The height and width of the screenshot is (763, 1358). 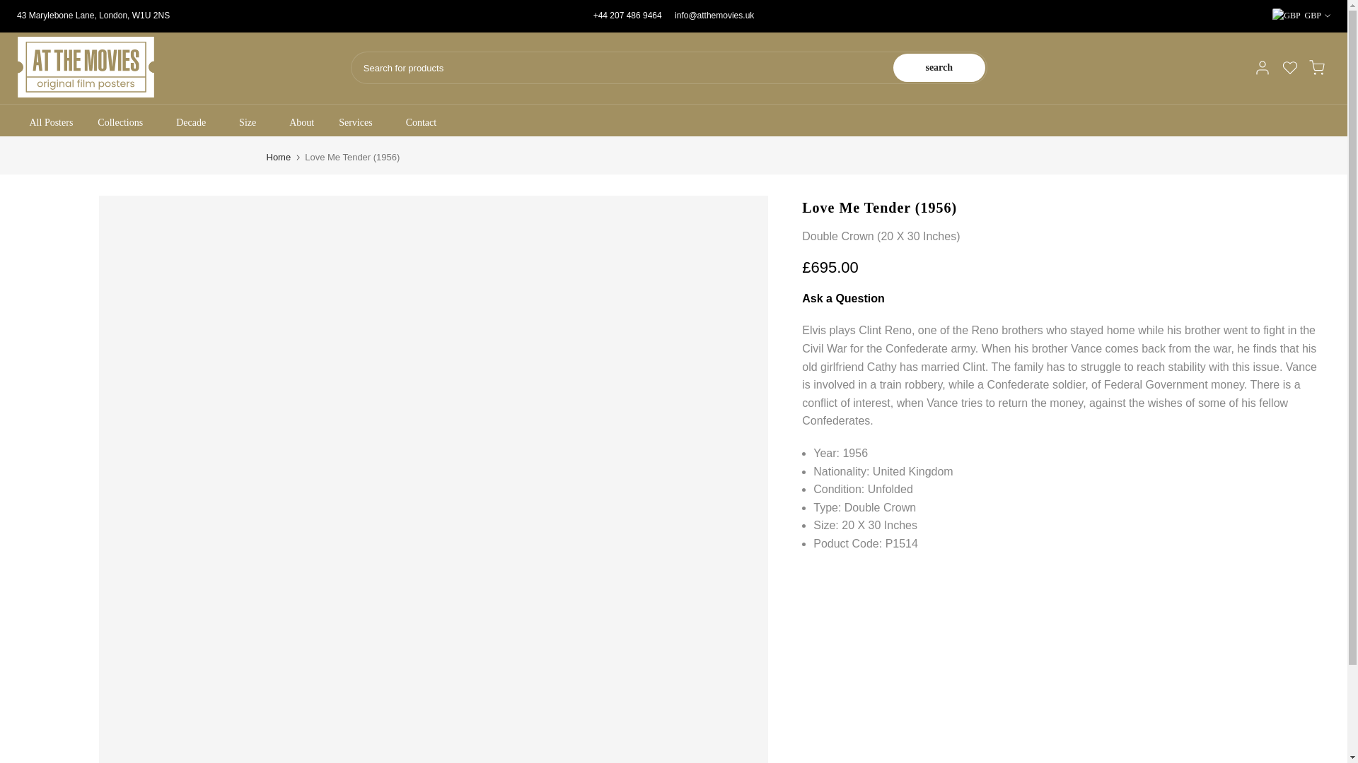 I want to click on Skip to content, so click(x=10, y=7).